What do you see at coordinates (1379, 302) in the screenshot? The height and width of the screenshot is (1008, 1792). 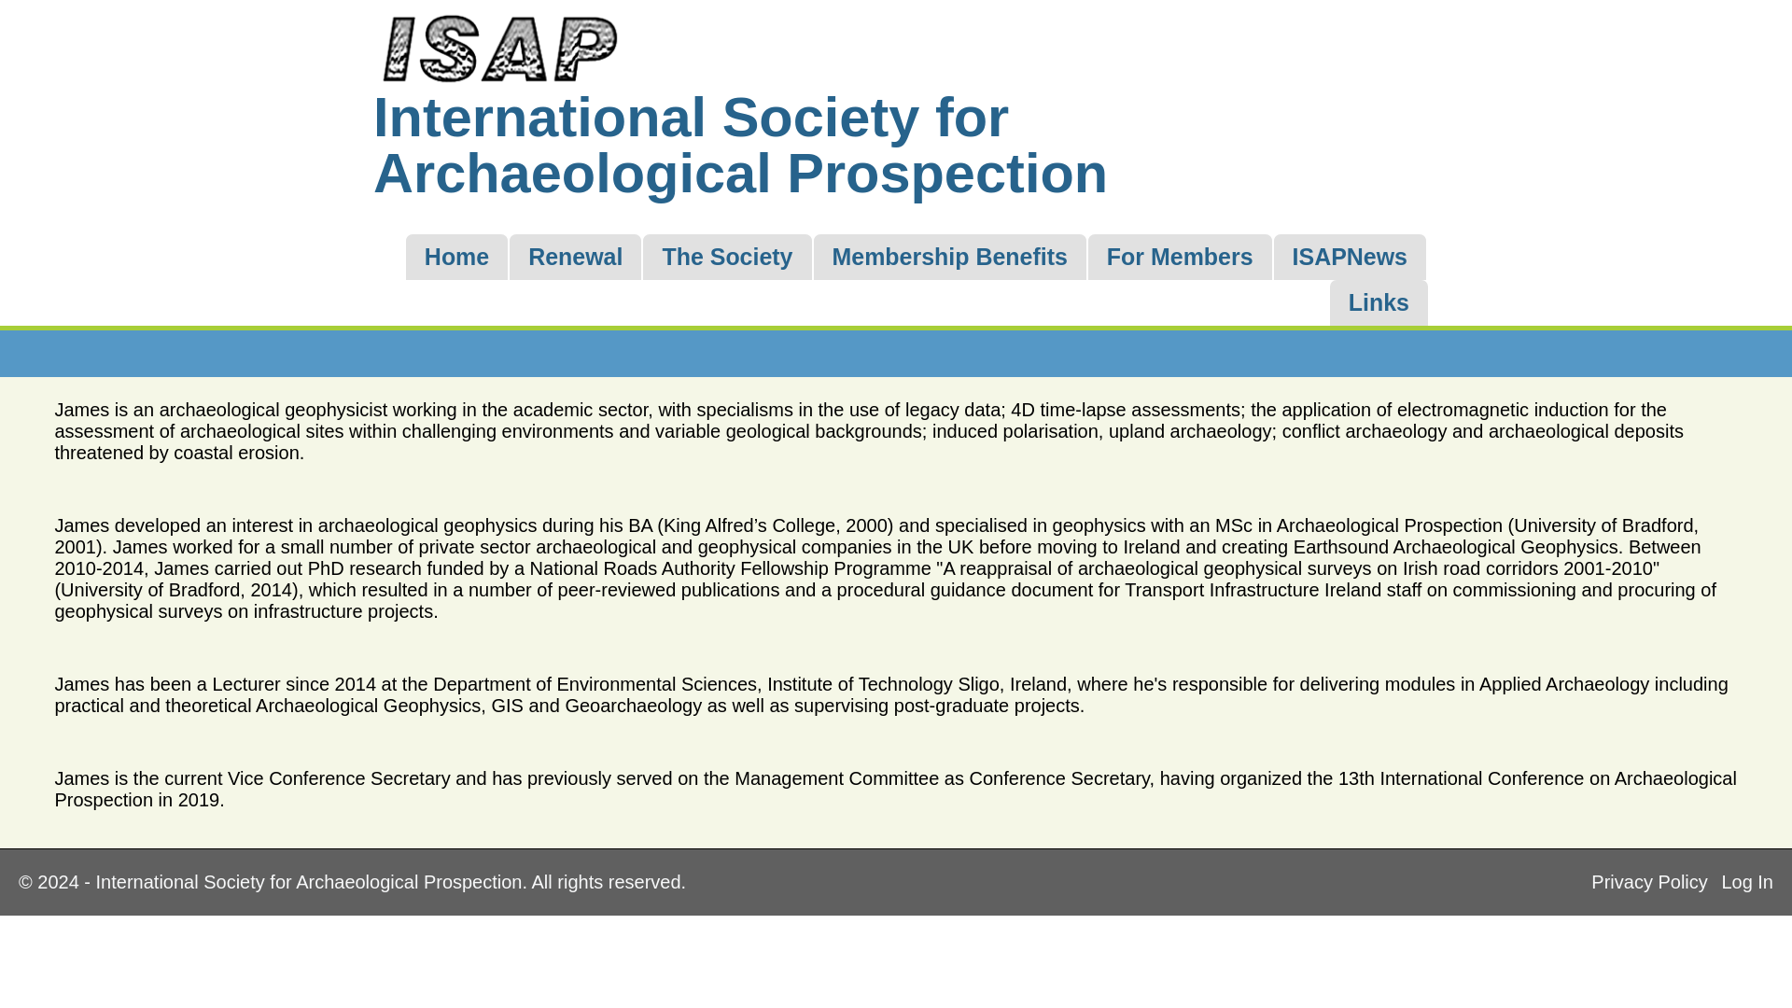 I see `Links` at bounding box center [1379, 302].